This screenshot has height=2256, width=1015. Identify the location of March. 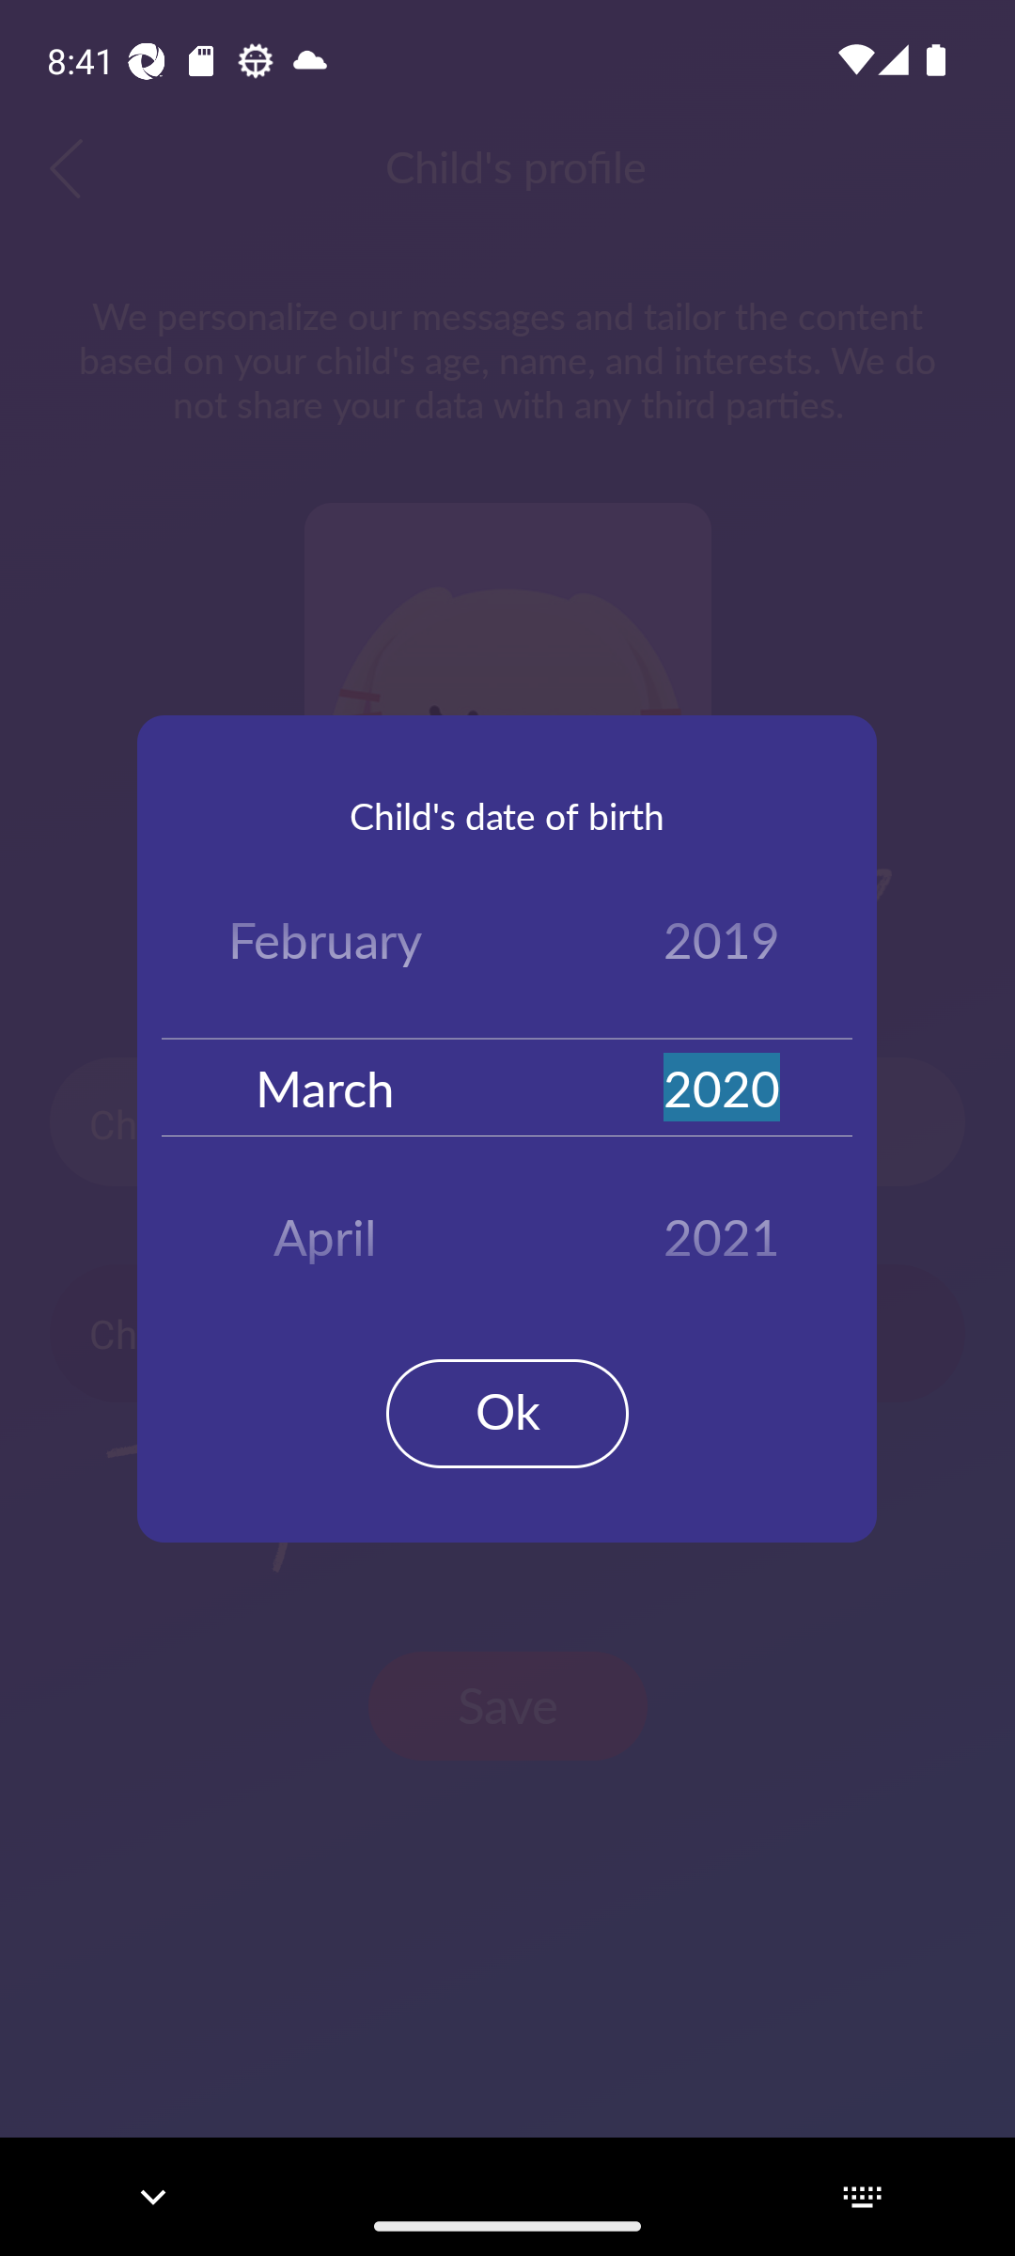
(325, 1087).